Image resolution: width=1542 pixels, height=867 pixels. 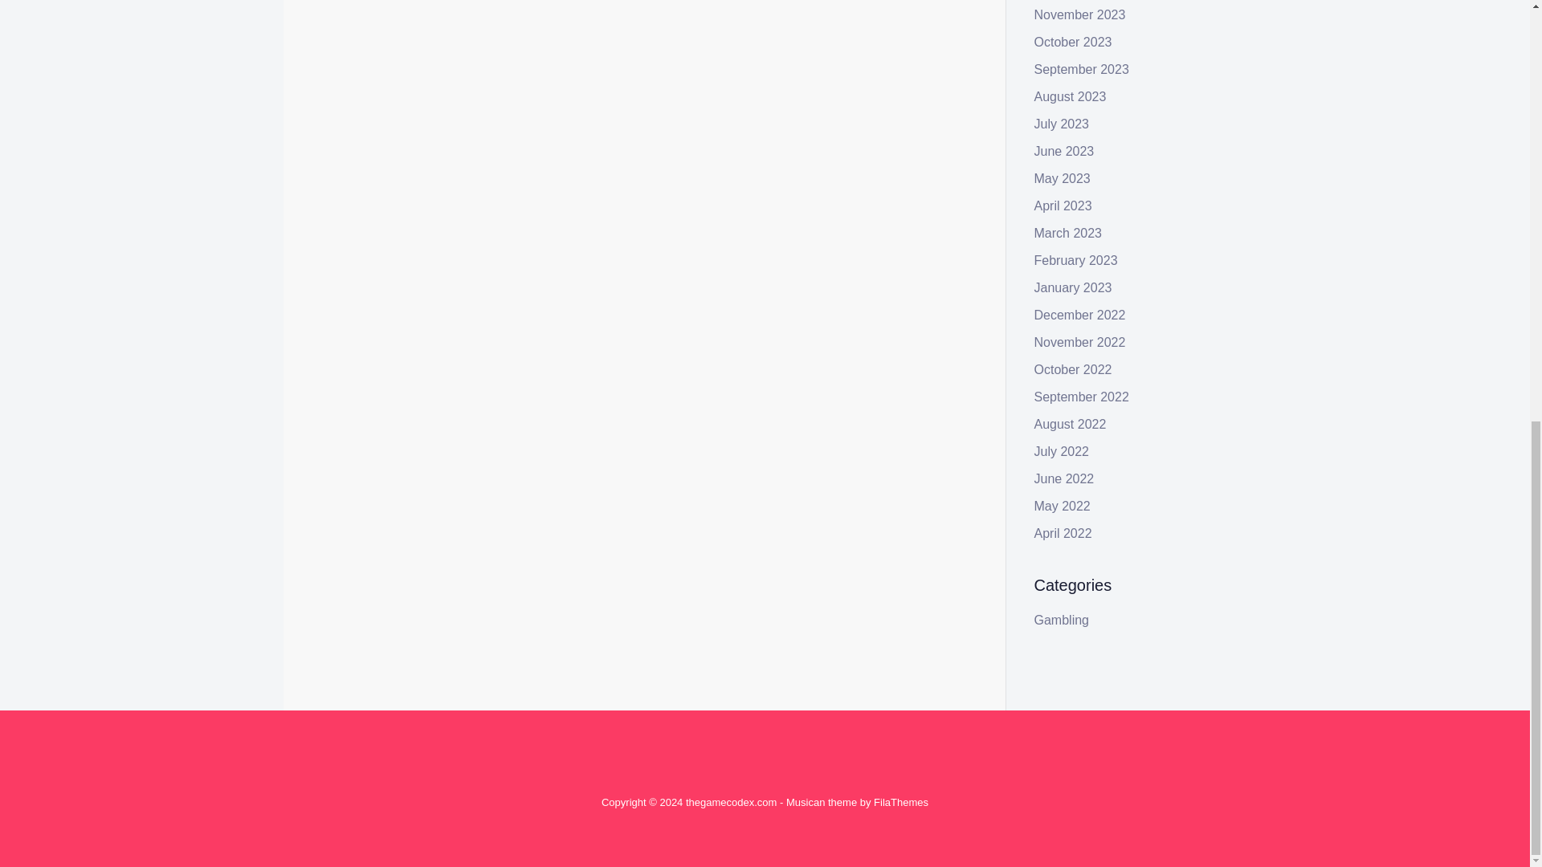 I want to click on January 2023, so click(x=1073, y=287).